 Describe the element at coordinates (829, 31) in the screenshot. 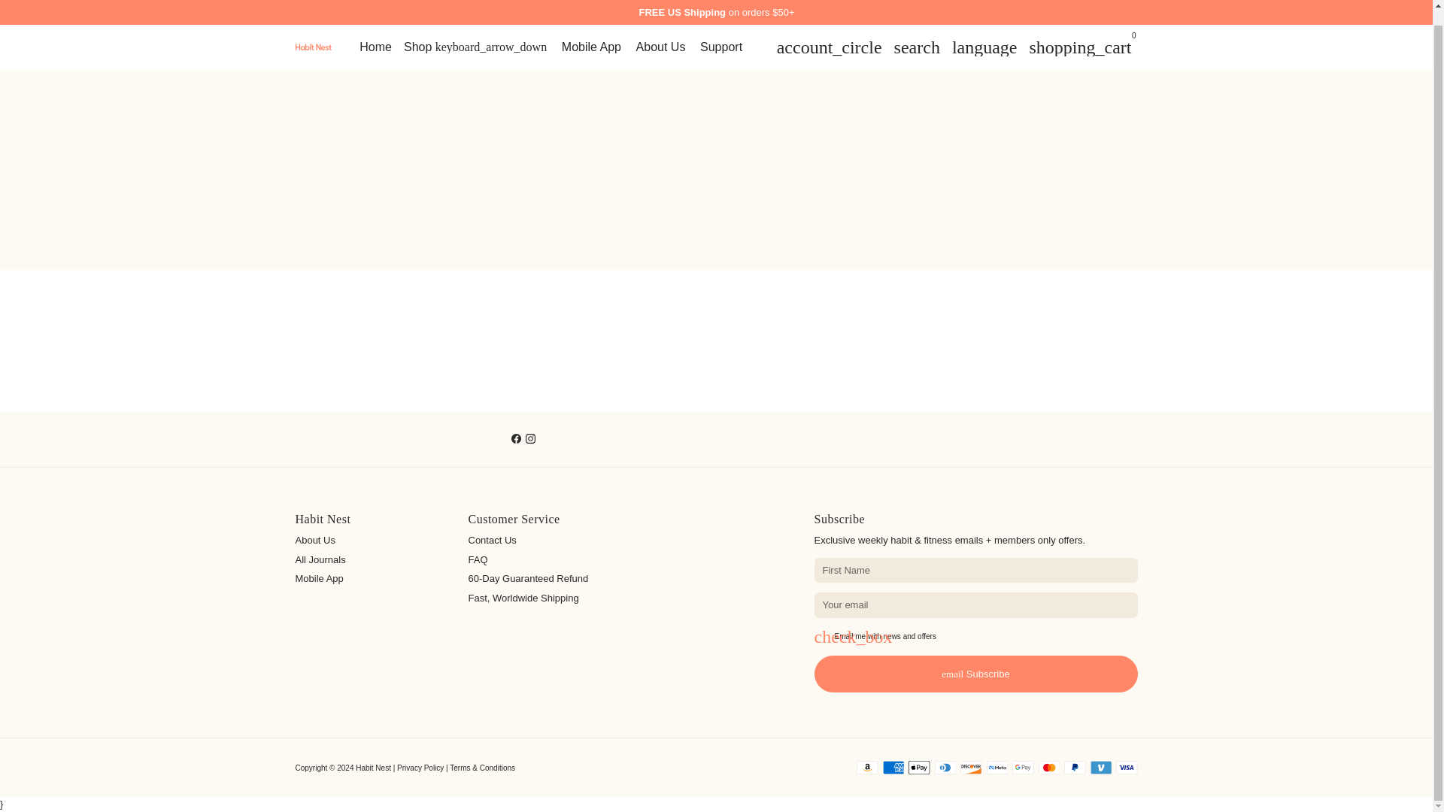

I see `Log In` at that location.